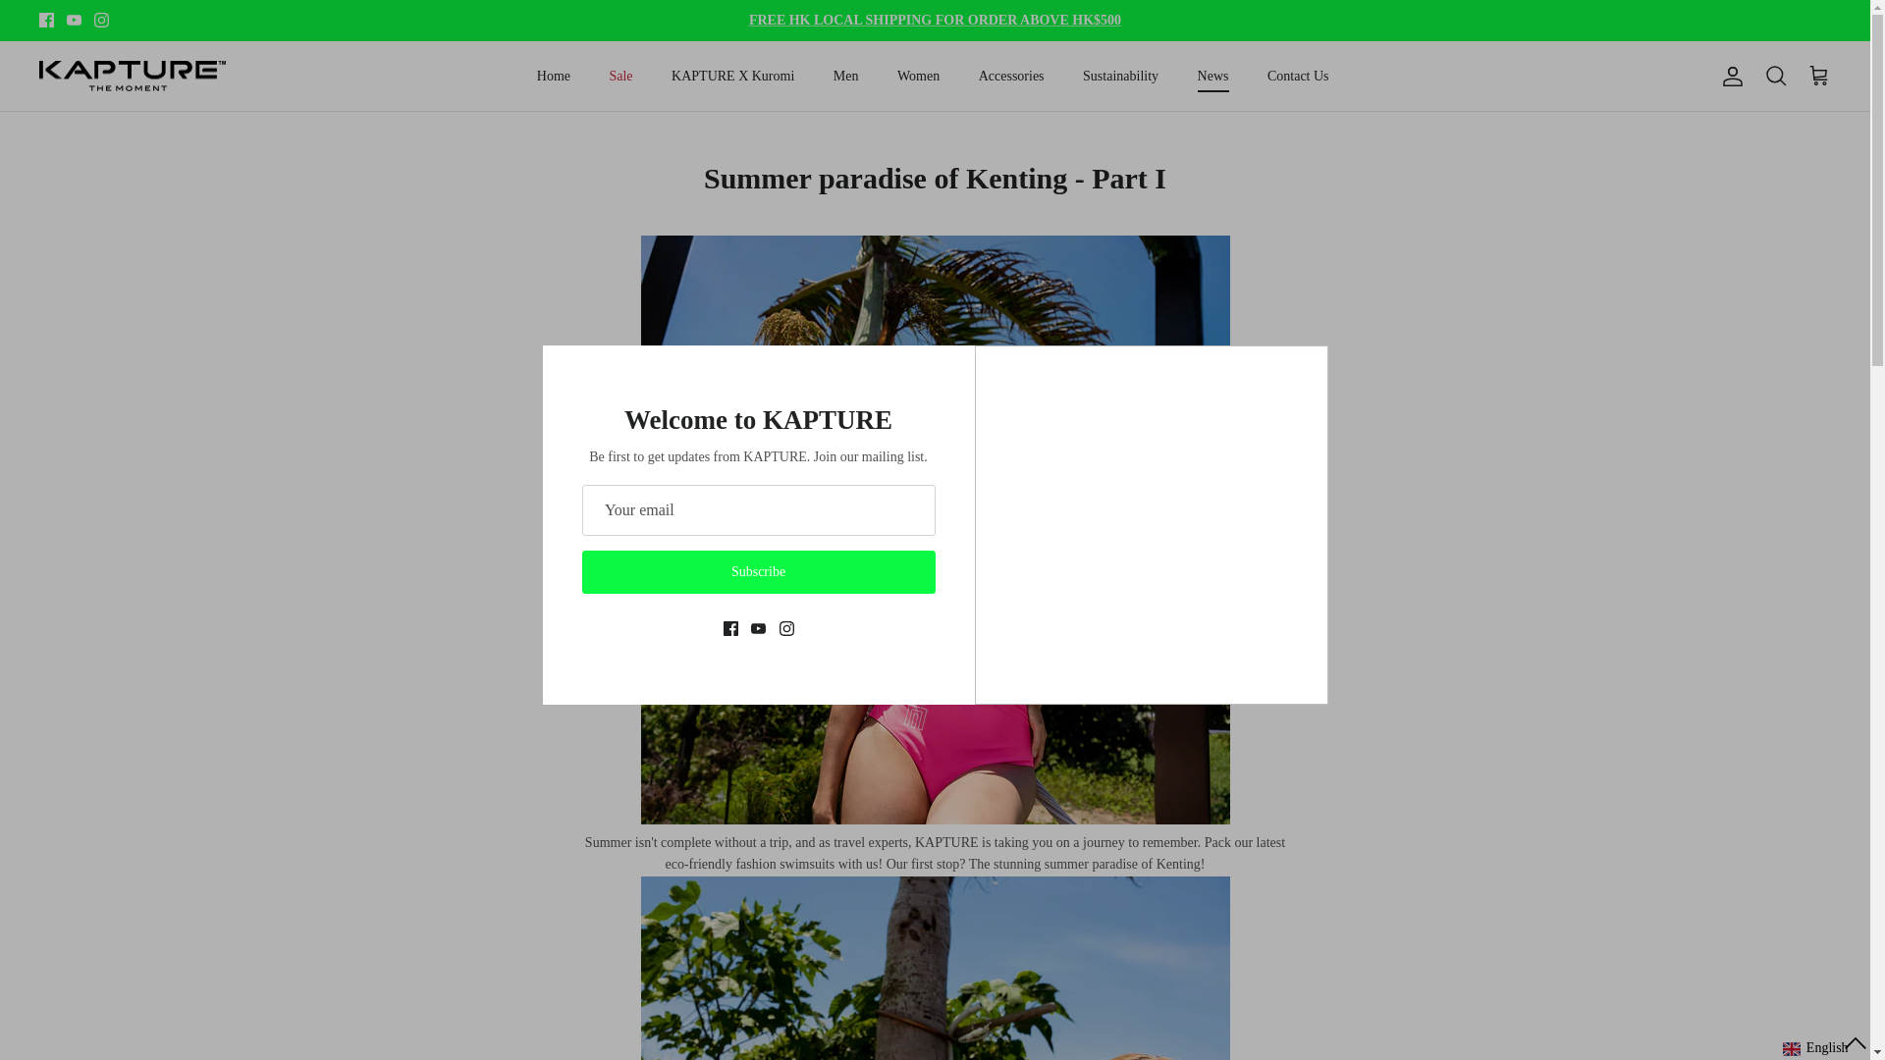 The width and height of the screenshot is (1885, 1060). What do you see at coordinates (1120, 77) in the screenshot?
I see `Sustainability` at bounding box center [1120, 77].